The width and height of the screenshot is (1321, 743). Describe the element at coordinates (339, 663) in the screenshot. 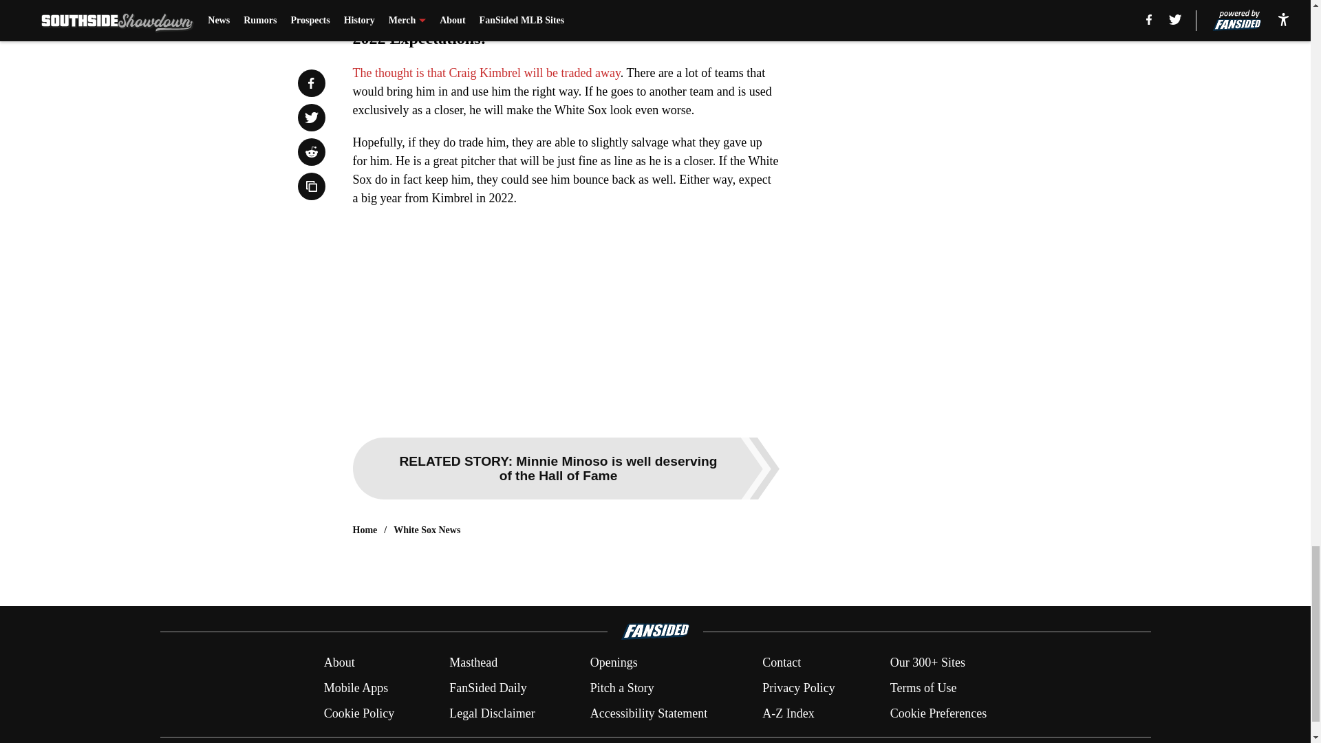

I see `About` at that location.